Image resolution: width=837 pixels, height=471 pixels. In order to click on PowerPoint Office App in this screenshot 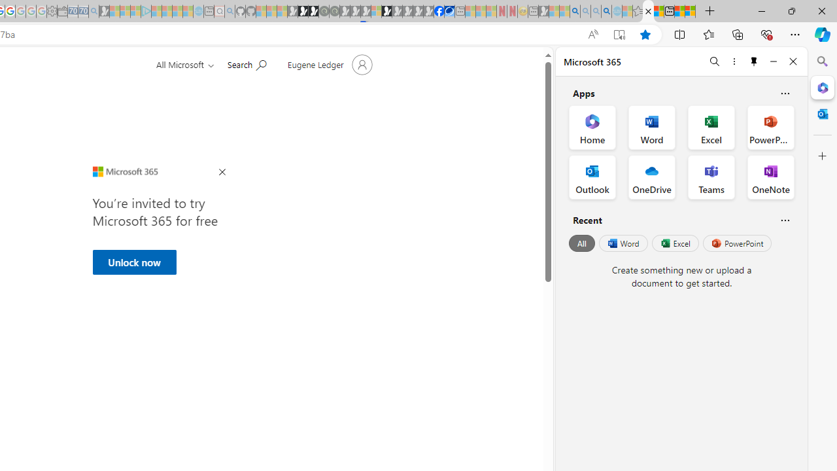, I will do `click(770, 127)`.